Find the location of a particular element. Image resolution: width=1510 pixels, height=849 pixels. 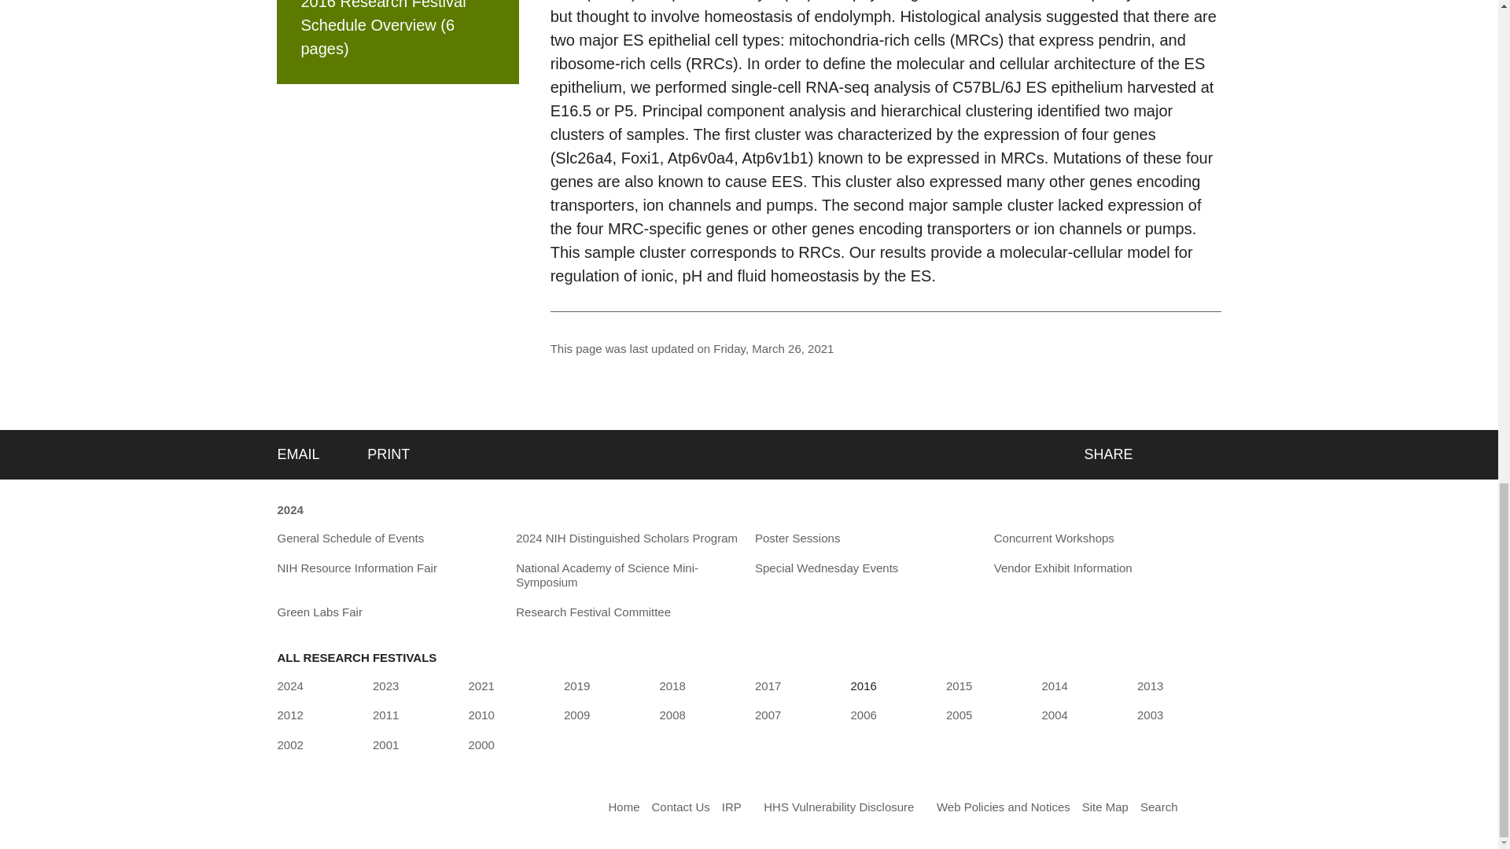

2024 NIH Distinguished Scholars Program is located at coordinates (627, 538).